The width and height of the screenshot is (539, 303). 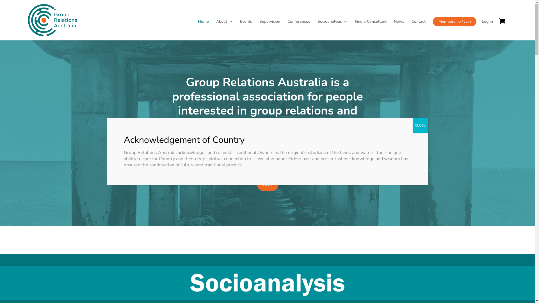 I want to click on Conferences, so click(x=299, y=30).